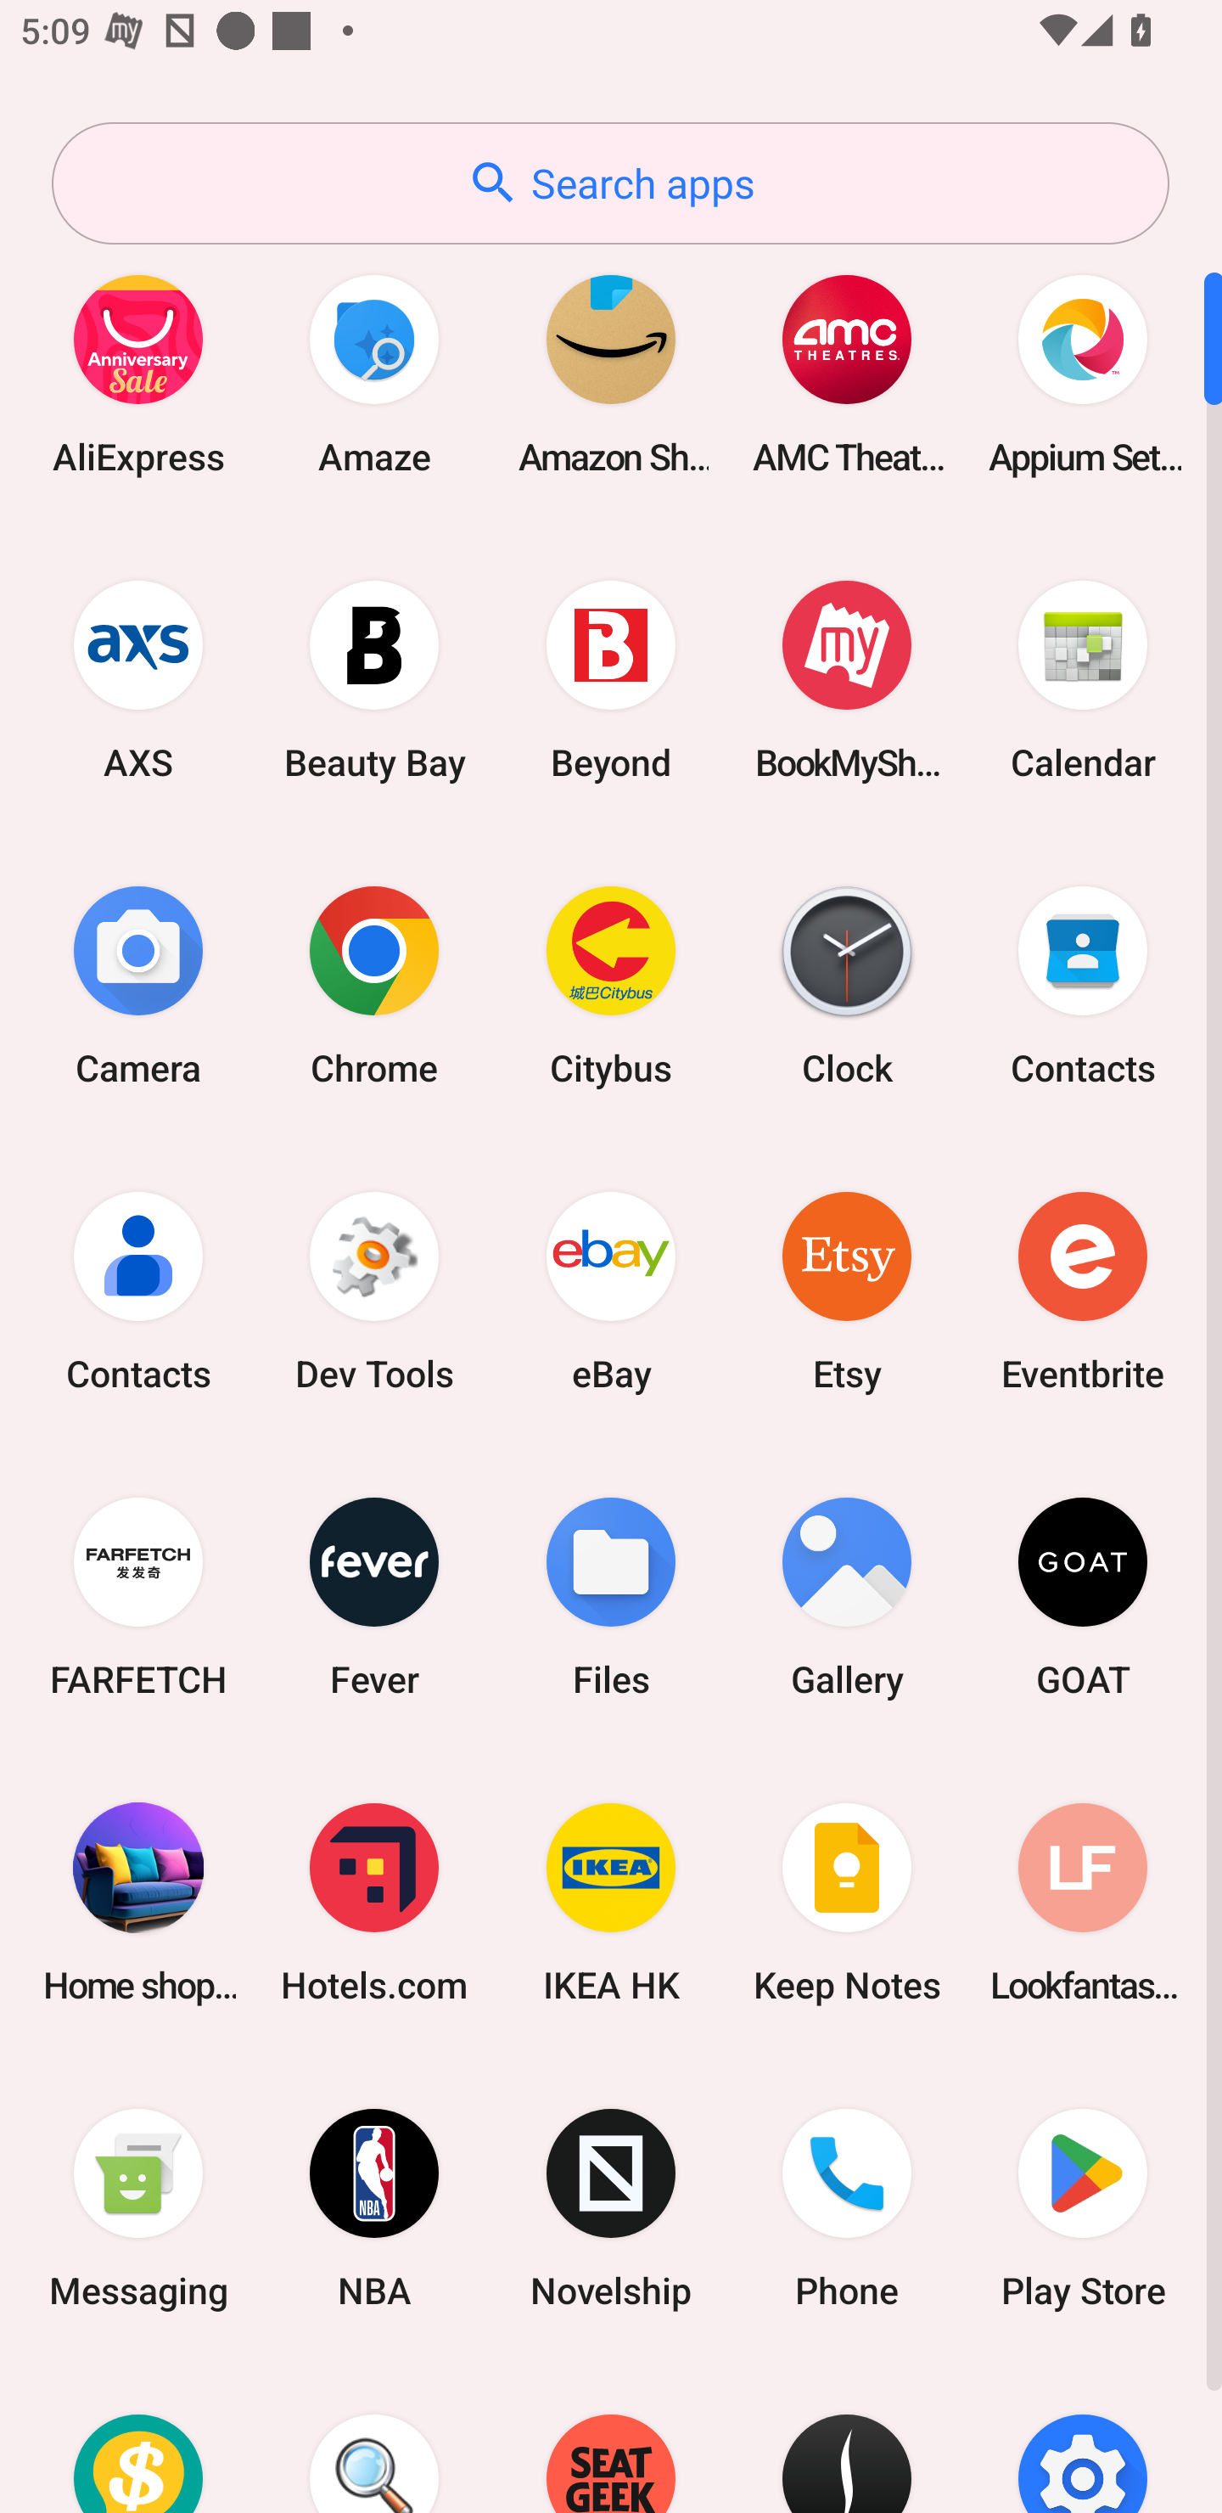 Image resolution: width=1222 pixels, height=2513 pixels. What do you see at coordinates (1083, 1290) in the screenshot?
I see `Eventbrite` at bounding box center [1083, 1290].